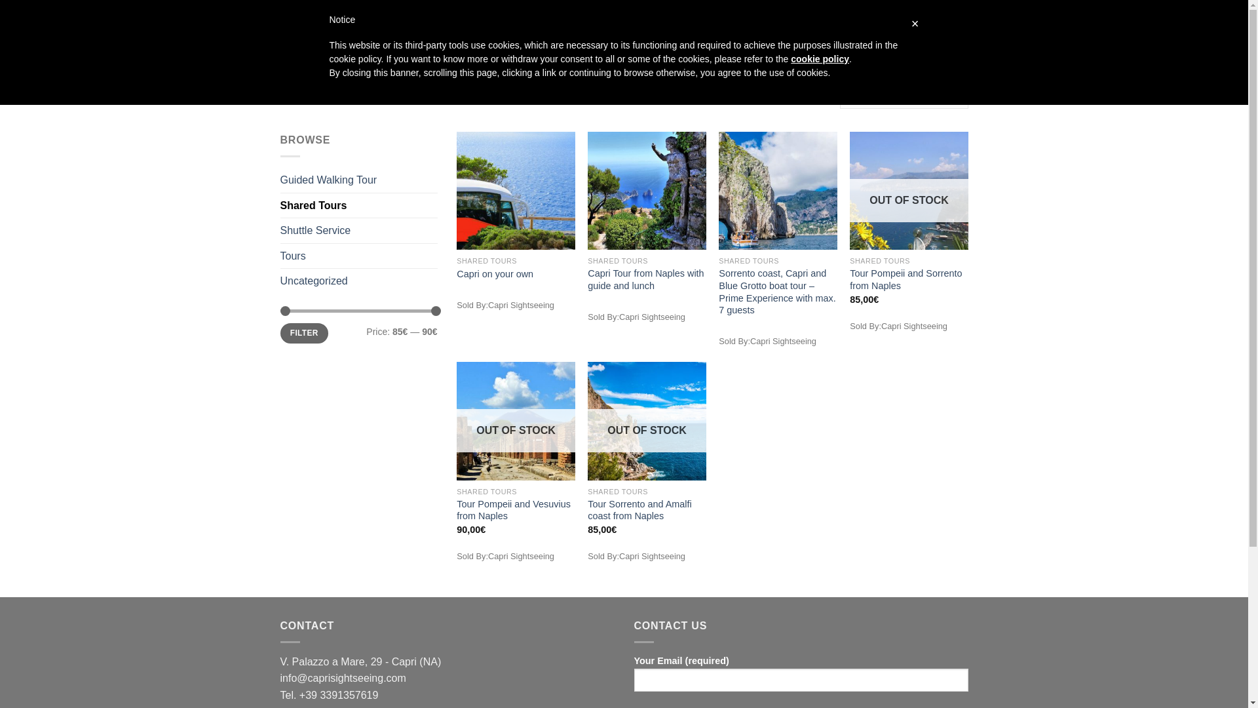 The height and width of the screenshot is (708, 1258). I want to click on CONTACT, so click(747, 33).